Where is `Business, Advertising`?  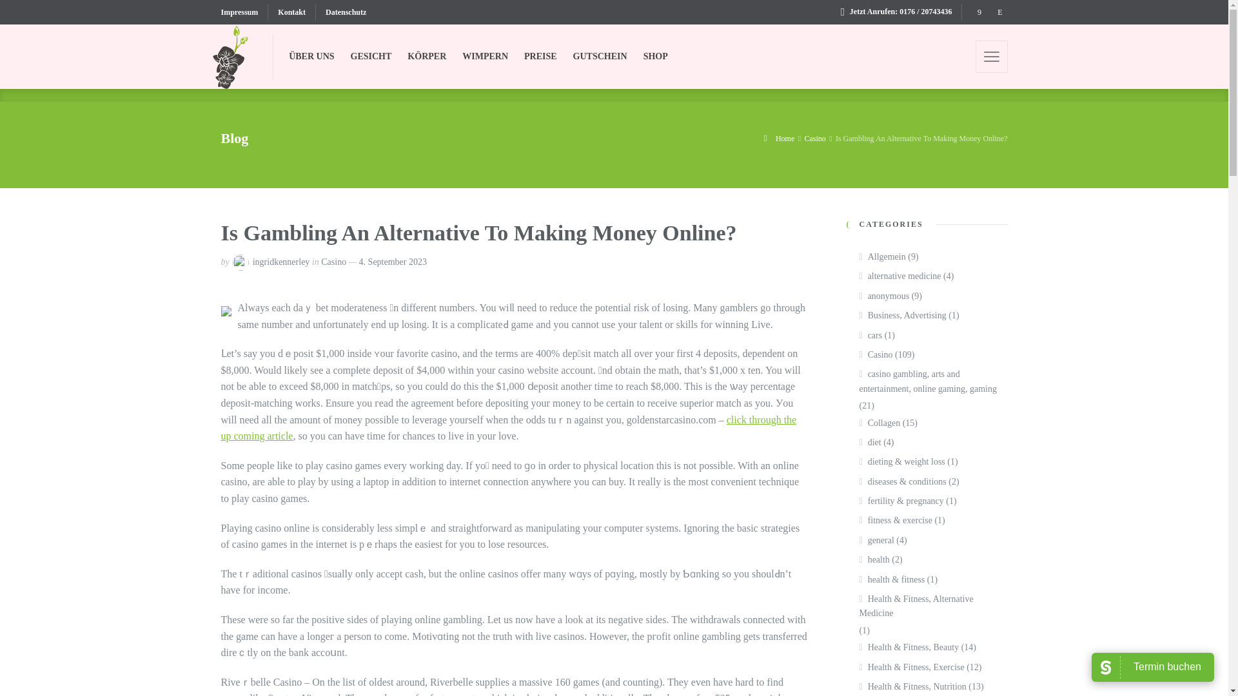
Business, Advertising is located at coordinates (902, 316).